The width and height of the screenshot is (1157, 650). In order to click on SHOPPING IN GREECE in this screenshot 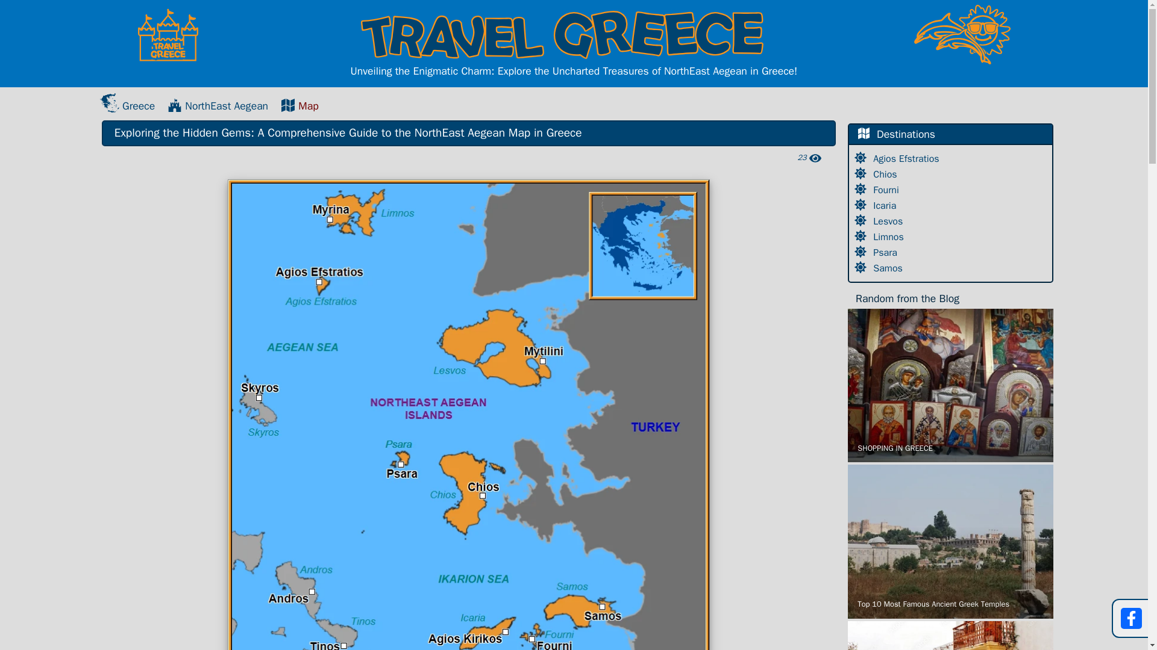, I will do `click(950, 385)`.